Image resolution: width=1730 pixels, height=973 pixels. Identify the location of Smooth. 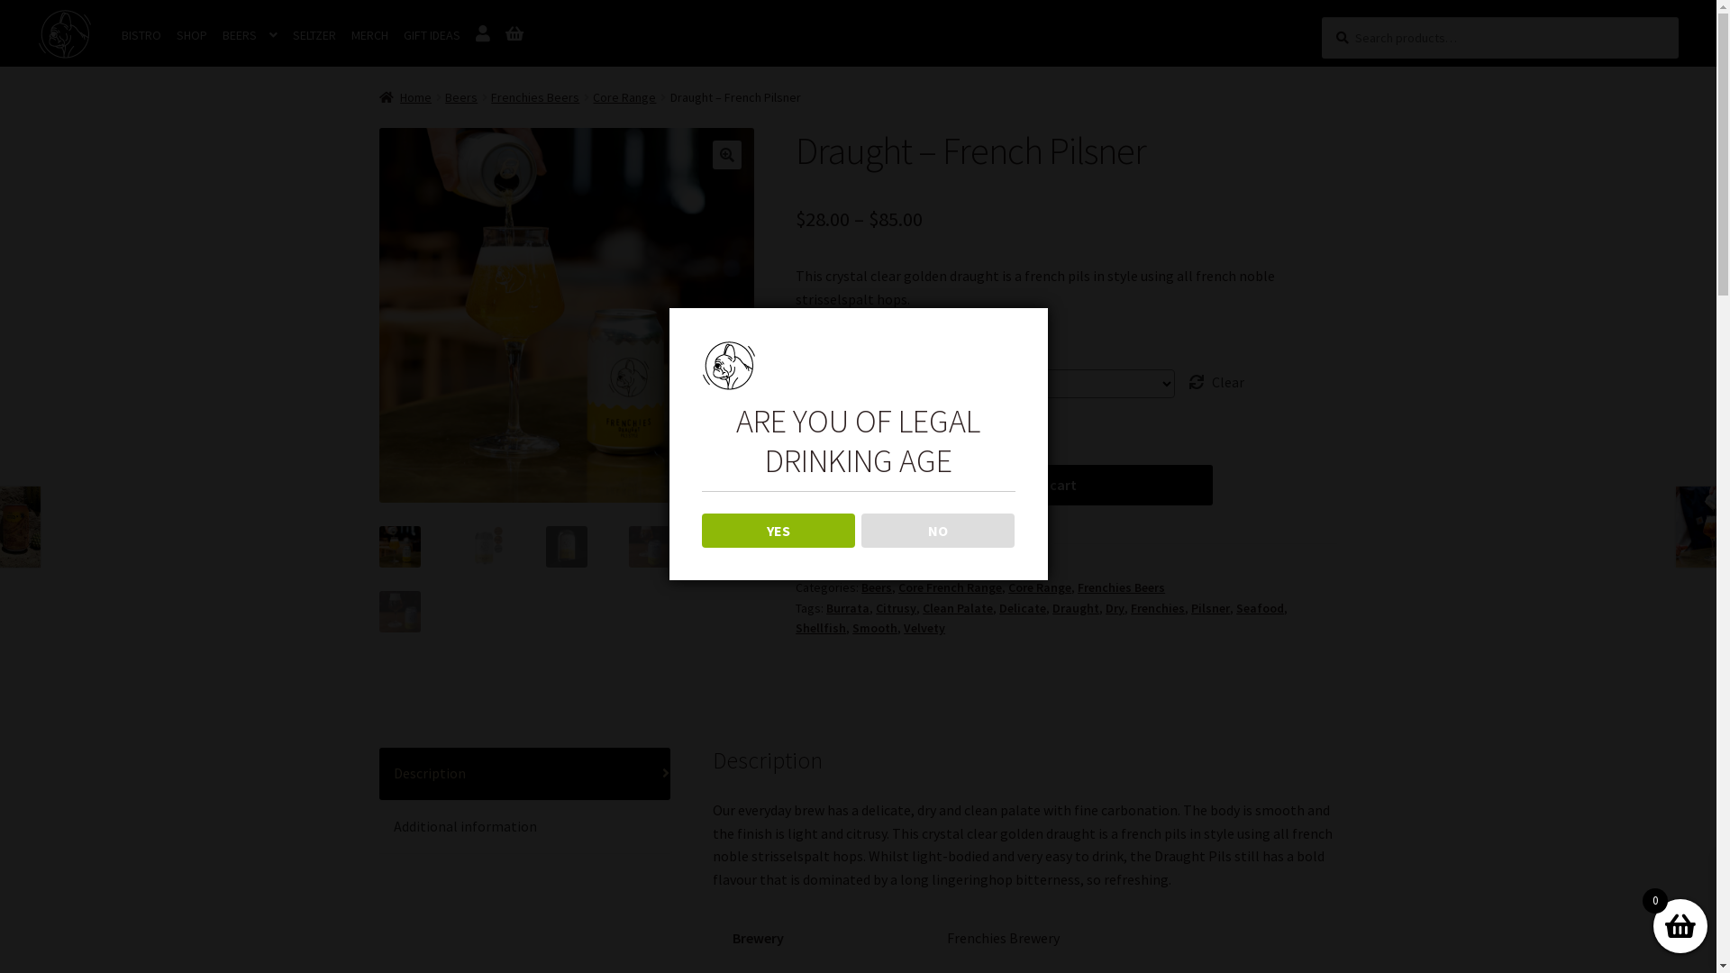
(875, 628).